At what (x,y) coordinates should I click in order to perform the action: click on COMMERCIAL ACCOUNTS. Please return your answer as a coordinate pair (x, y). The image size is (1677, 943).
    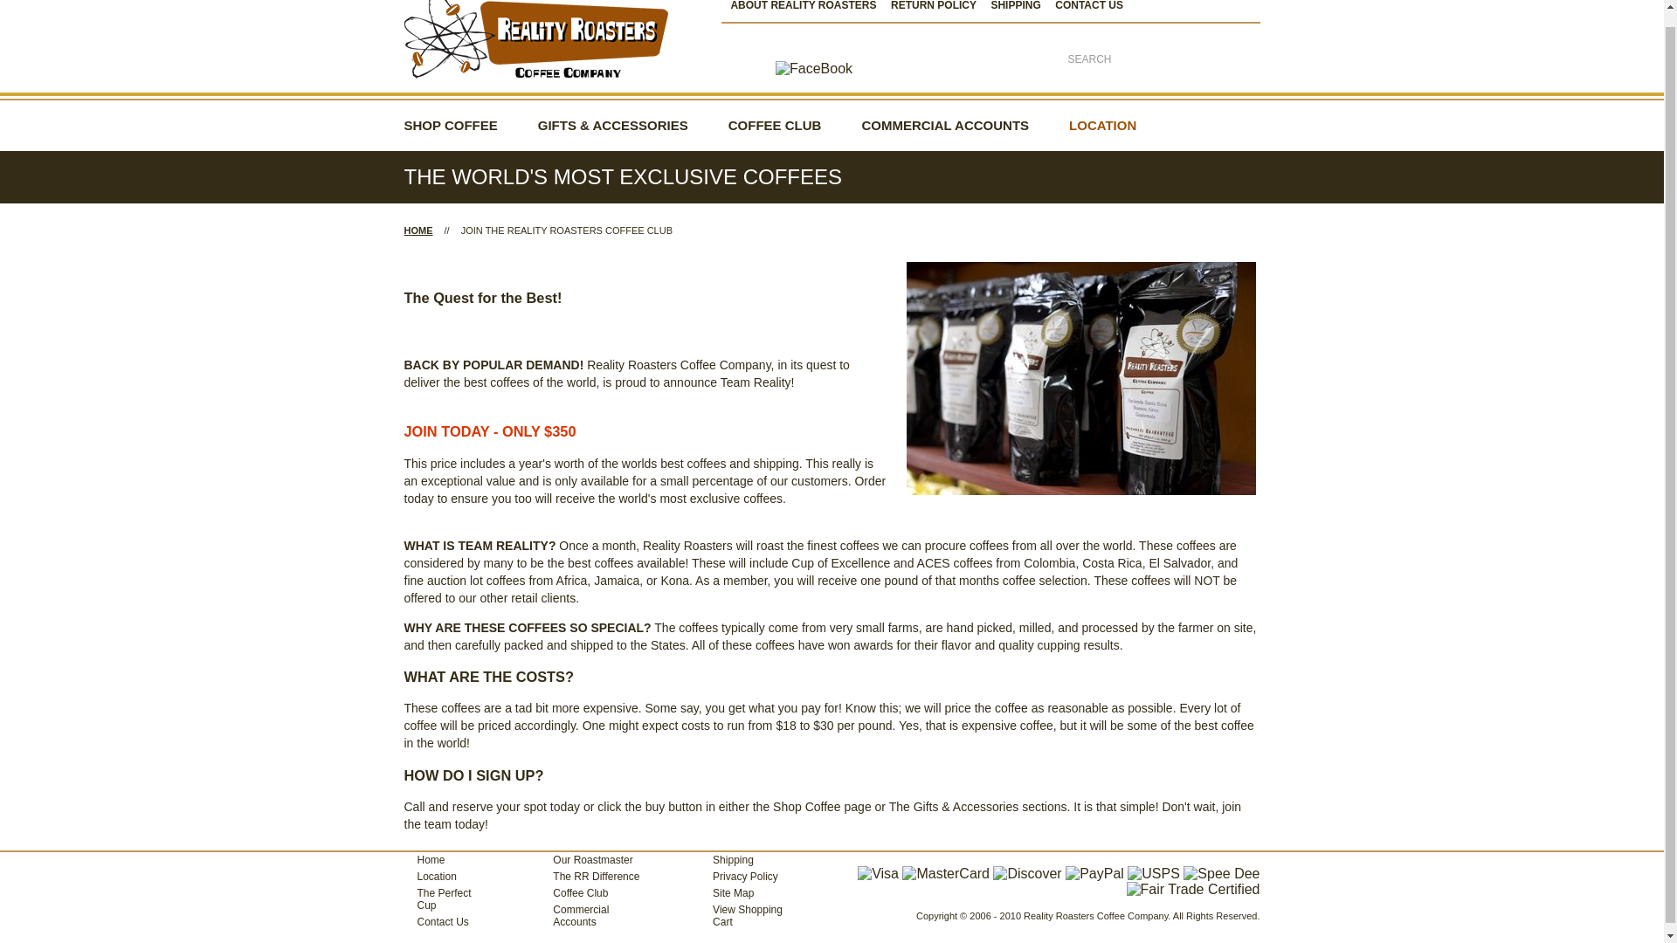
    Looking at the image, I should click on (945, 126).